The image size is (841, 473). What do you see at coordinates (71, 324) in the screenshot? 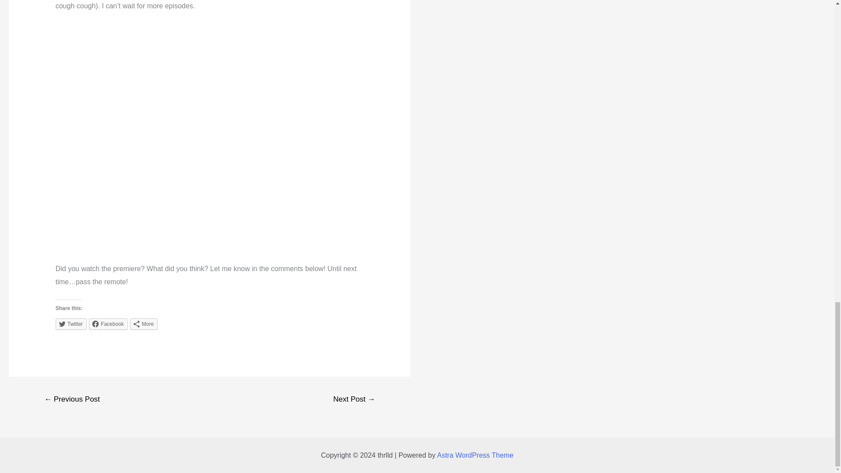
I see `Twitter` at bounding box center [71, 324].